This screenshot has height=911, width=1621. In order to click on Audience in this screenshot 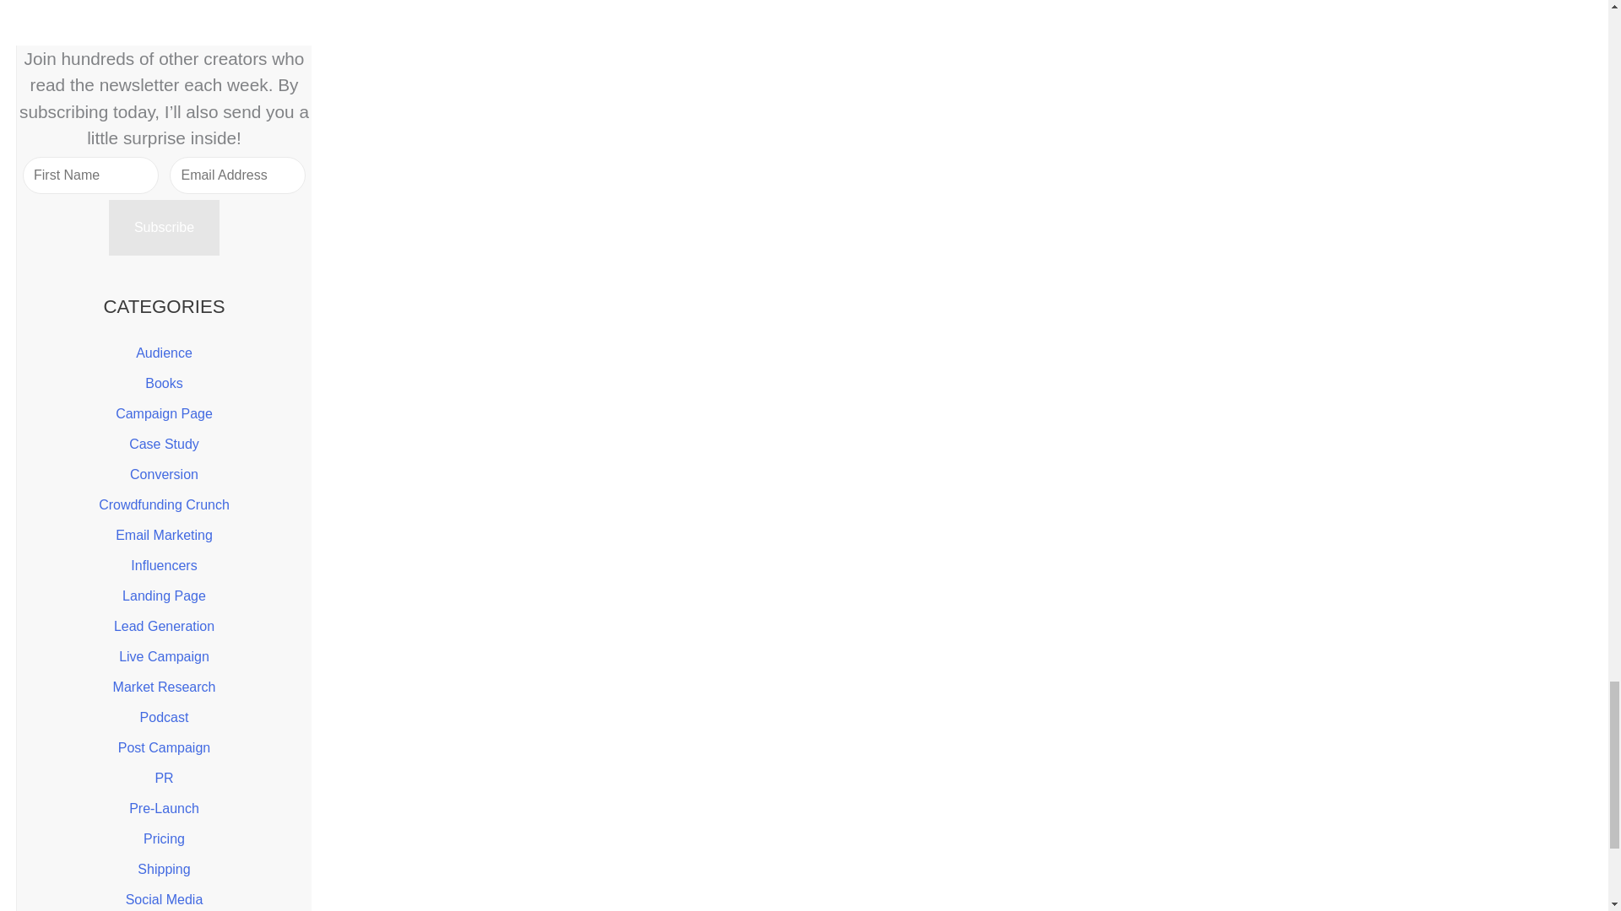, I will do `click(164, 353)`.